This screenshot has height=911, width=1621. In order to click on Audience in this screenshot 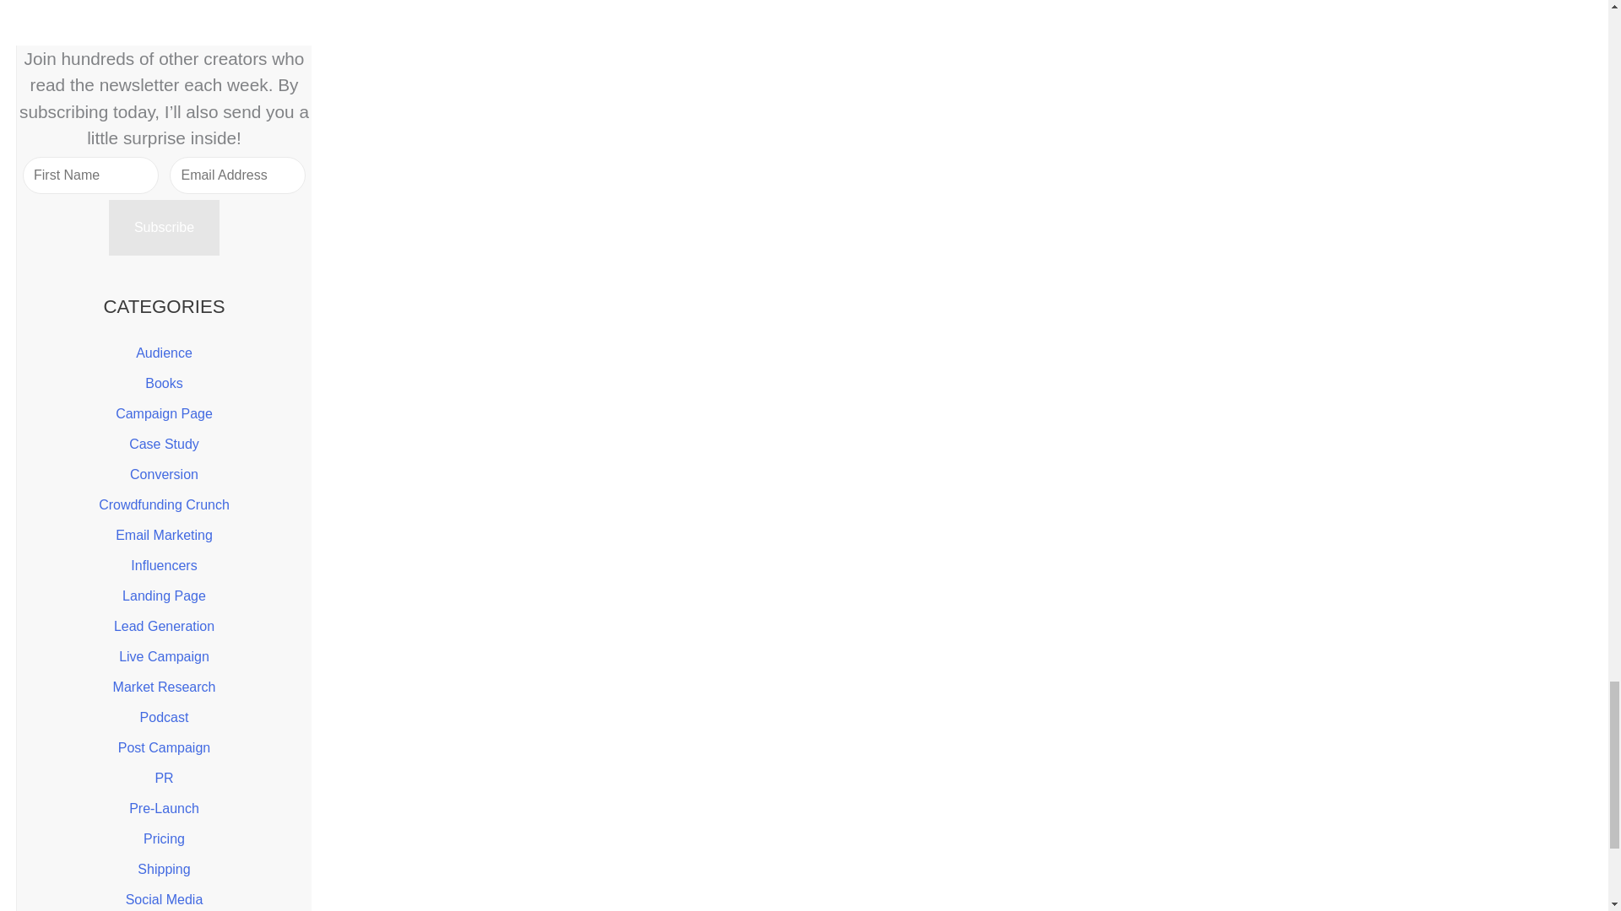, I will do `click(164, 353)`.